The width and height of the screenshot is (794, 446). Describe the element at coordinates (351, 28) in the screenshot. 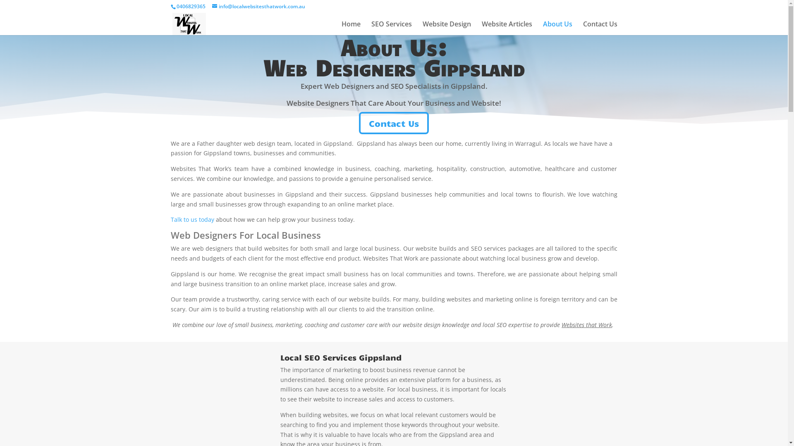

I see `Home` at that location.